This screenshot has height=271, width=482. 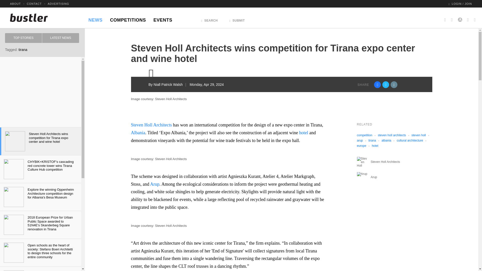 What do you see at coordinates (209, 19) in the screenshot?
I see `SEARCH` at bounding box center [209, 19].